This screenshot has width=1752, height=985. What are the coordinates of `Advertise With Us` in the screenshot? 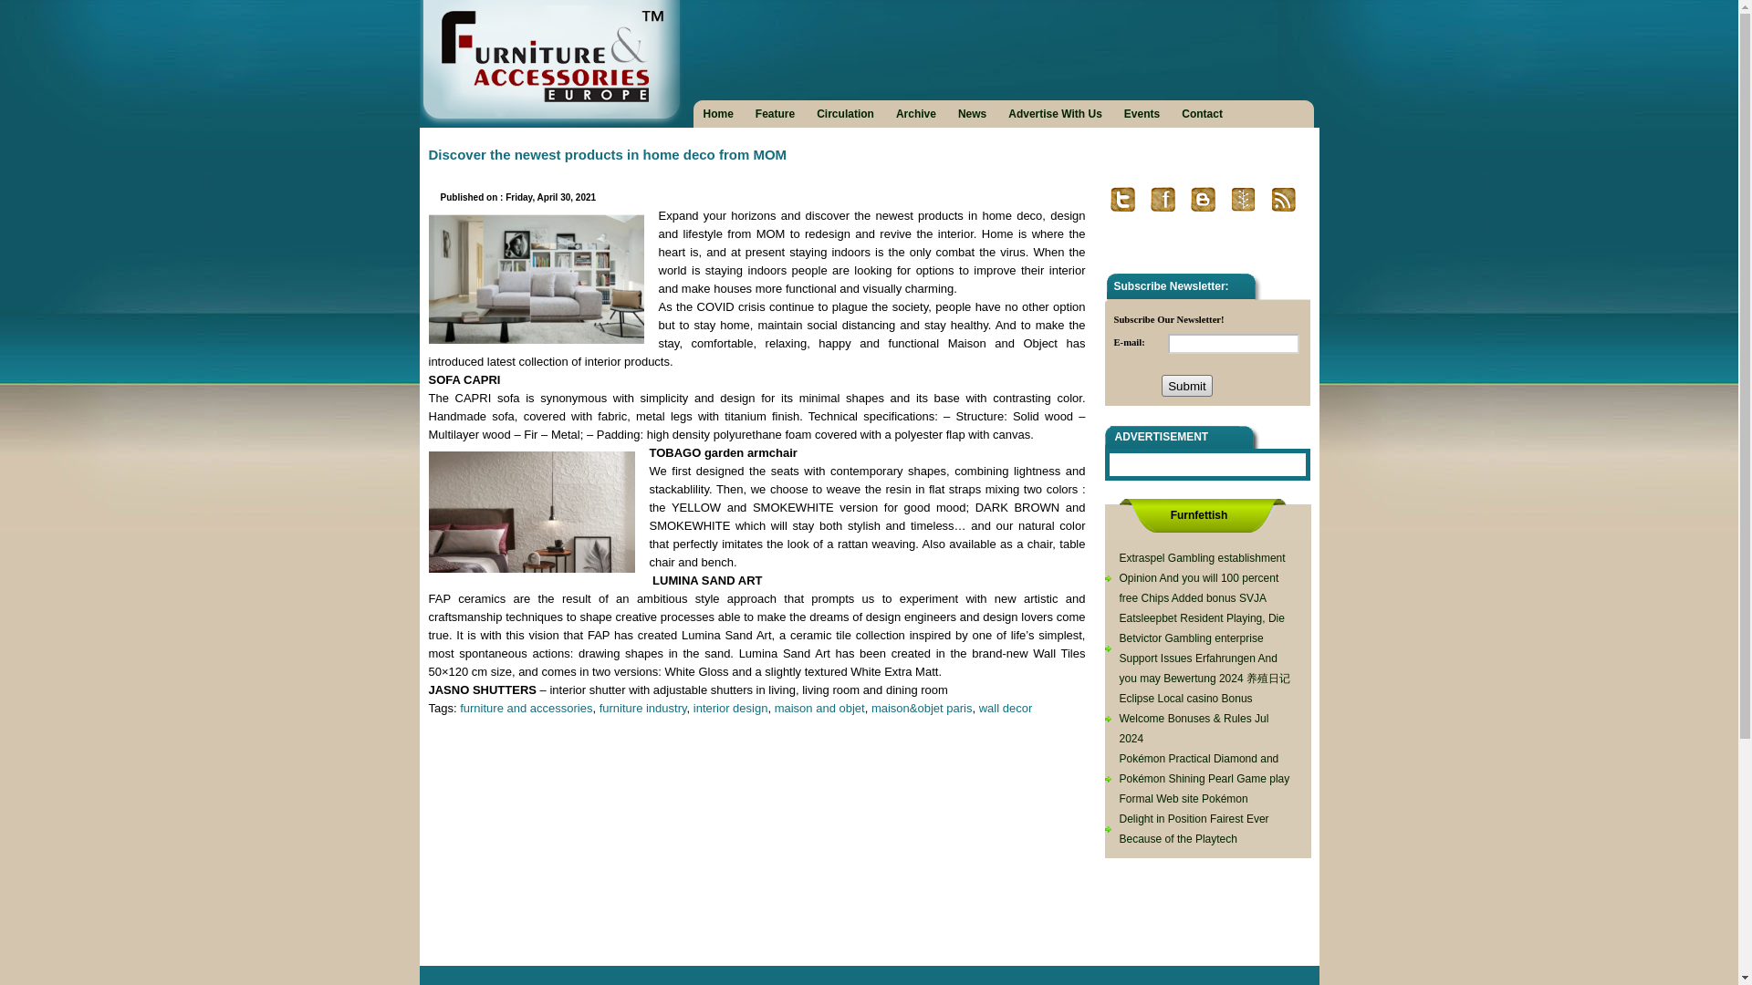 It's located at (1055, 113).